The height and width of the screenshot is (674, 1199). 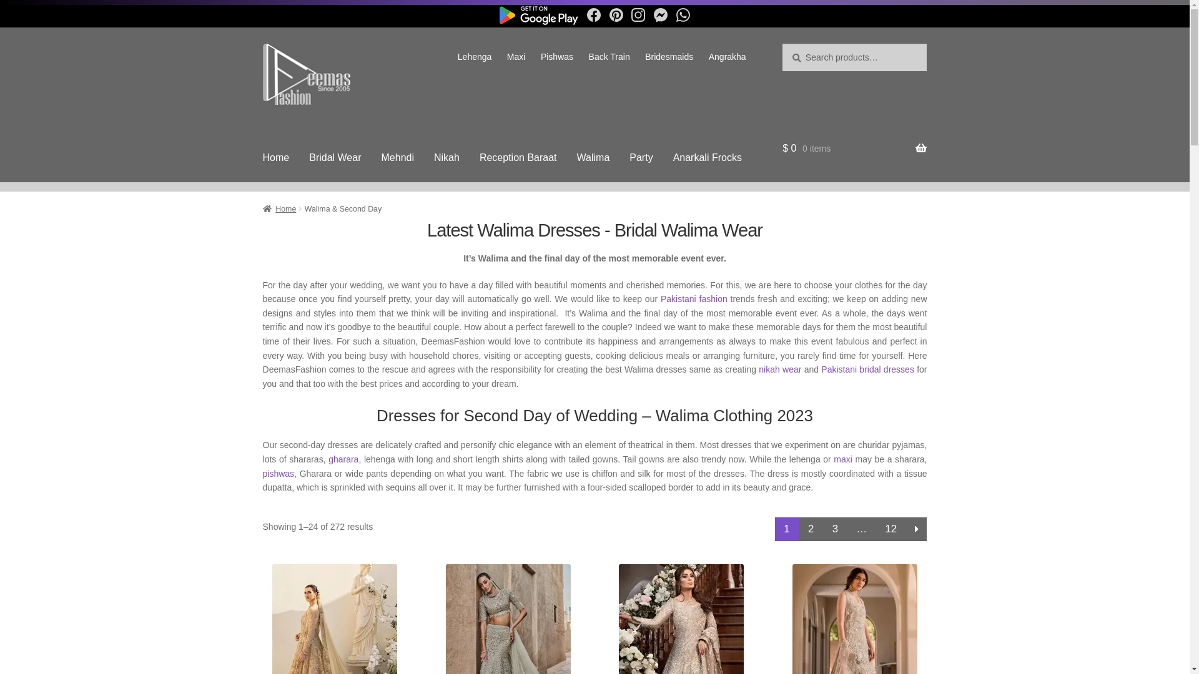 What do you see at coordinates (557, 57) in the screenshot?
I see `Pishwas` at bounding box center [557, 57].